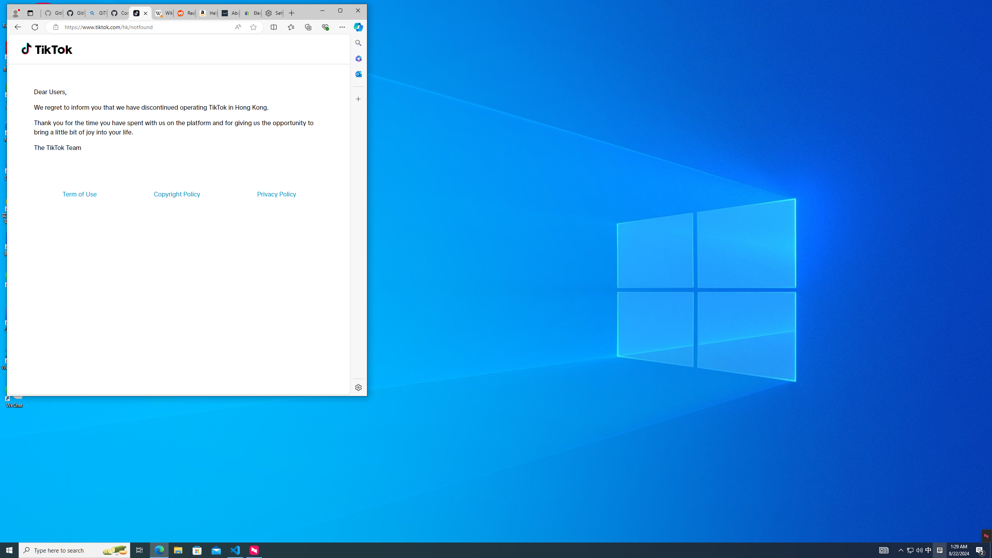 The width and height of the screenshot is (992, 558). I want to click on Notification Chevron, so click(901, 550).